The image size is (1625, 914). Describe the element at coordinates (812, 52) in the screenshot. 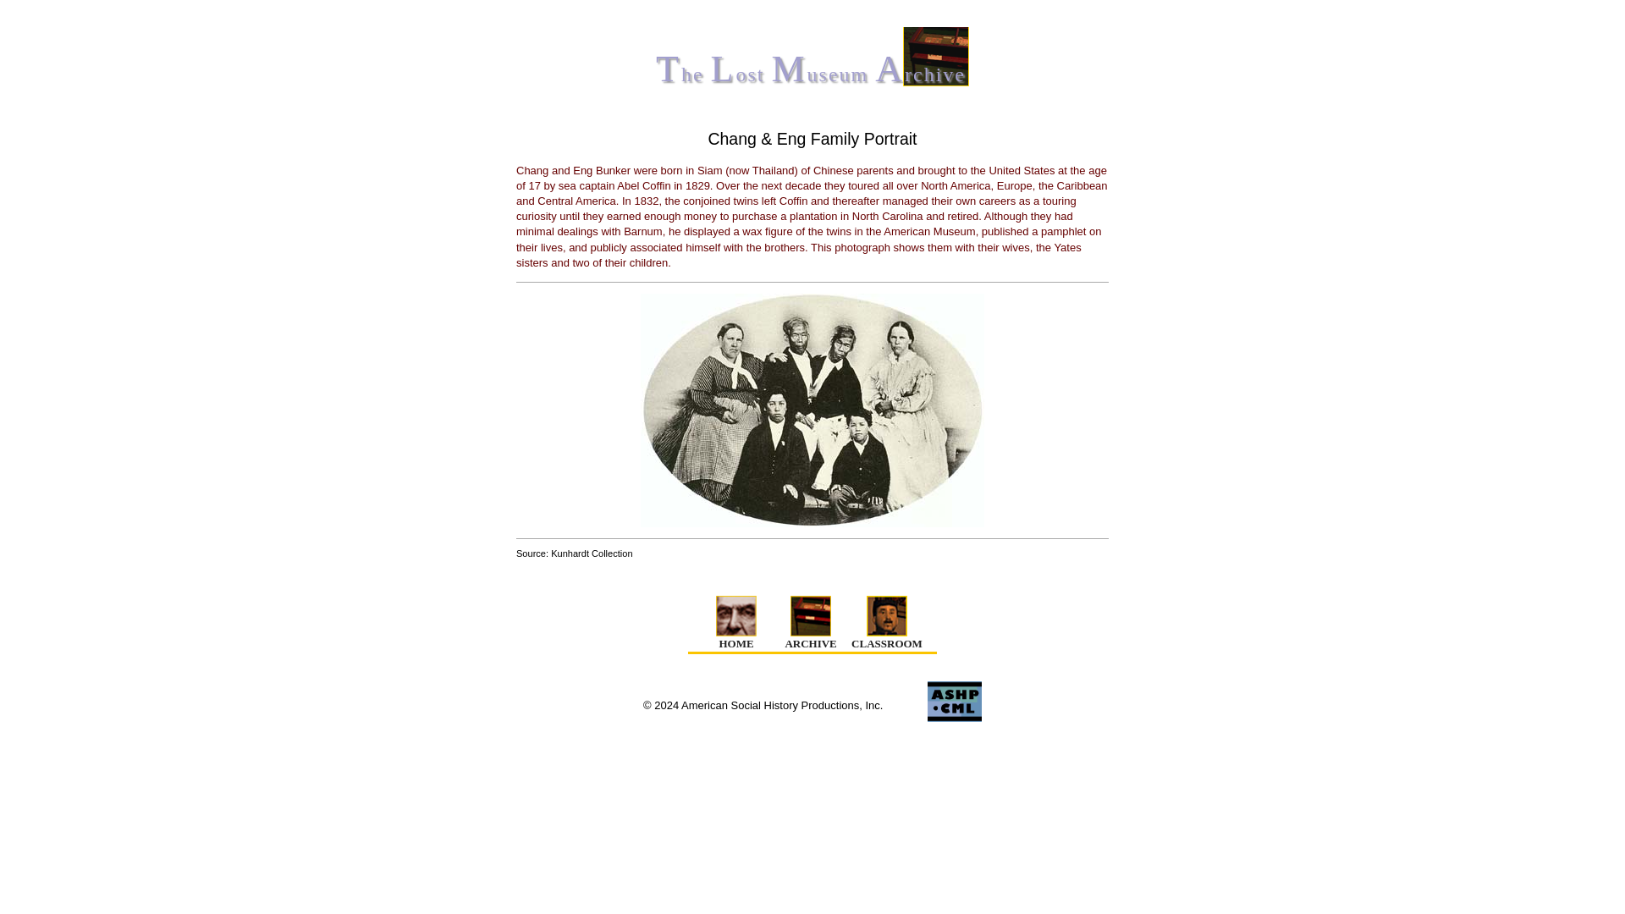

I see `The Lost Museum Archive` at that location.